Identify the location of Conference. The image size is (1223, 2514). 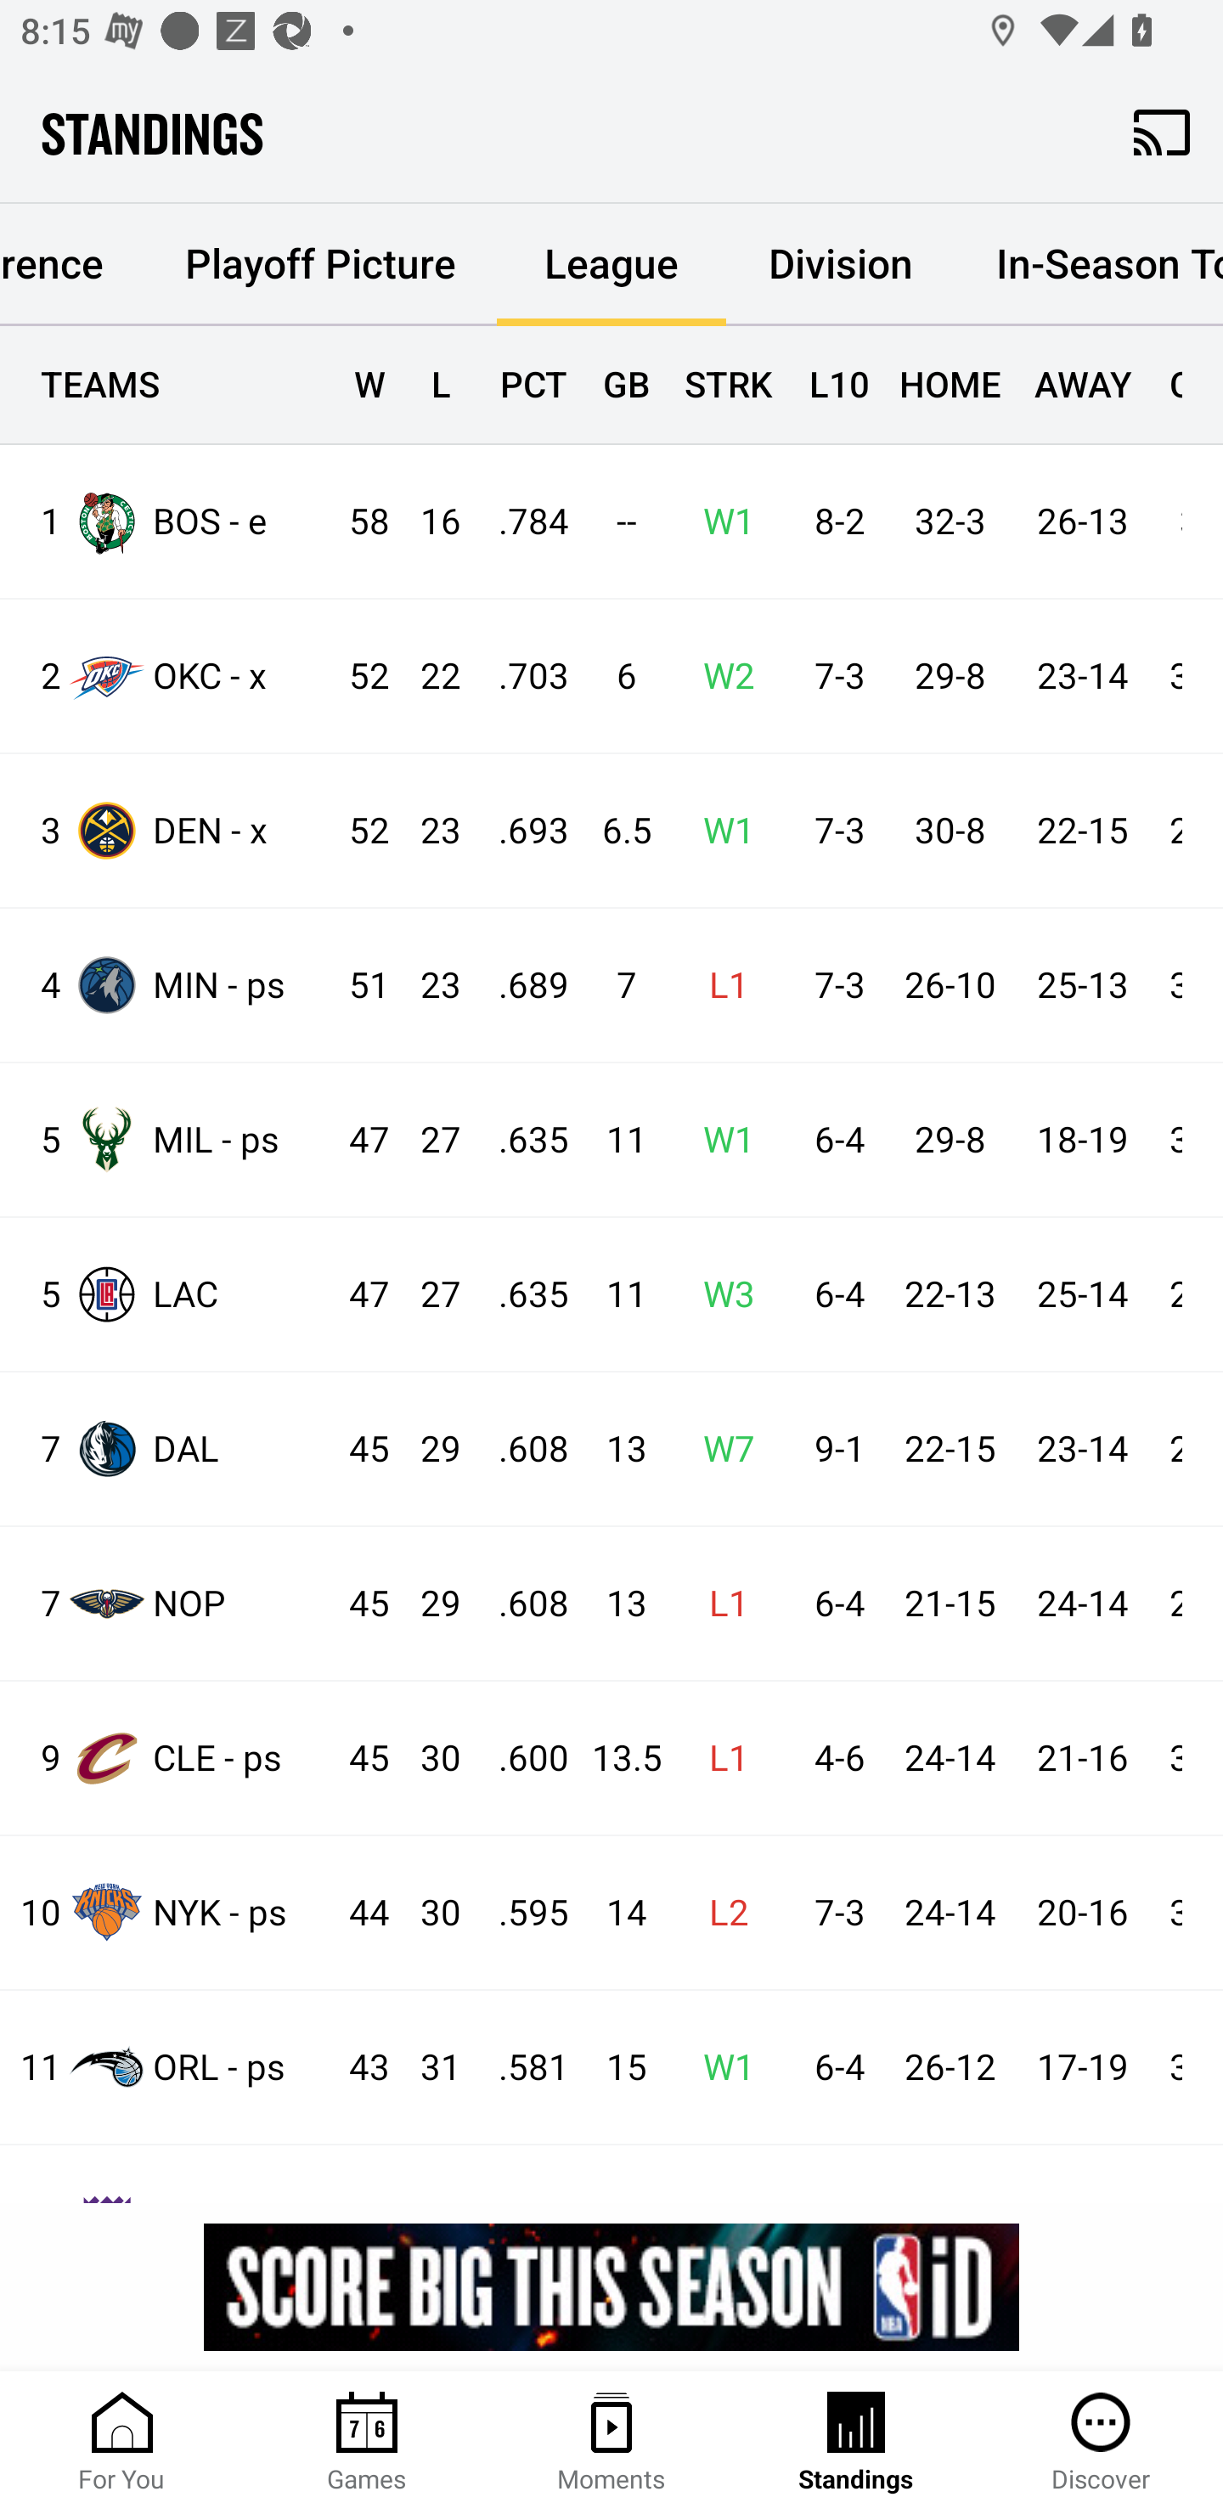
(71, 265).